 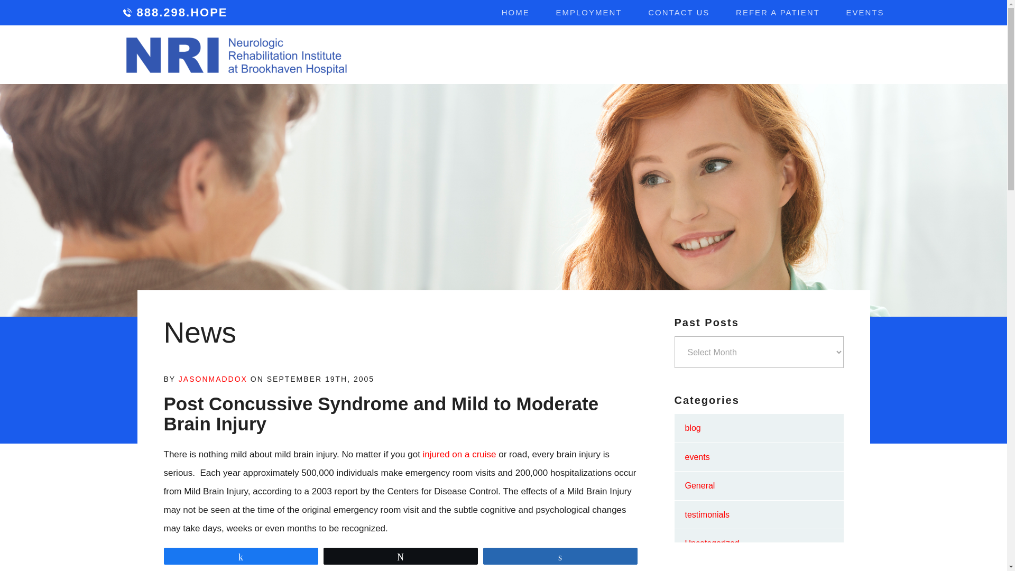 What do you see at coordinates (868, 55) in the screenshot?
I see `Go` at bounding box center [868, 55].